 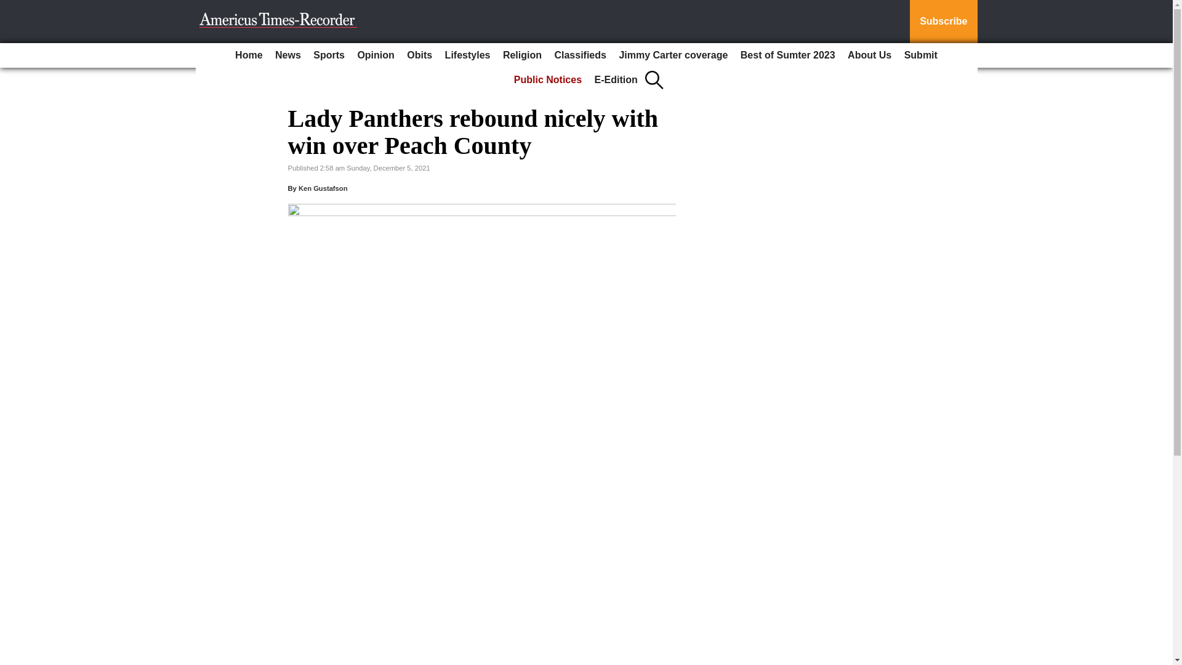 What do you see at coordinates (467, 55) in the screenshot?
I see `Lifestyles` at bounding box center [467, 55].